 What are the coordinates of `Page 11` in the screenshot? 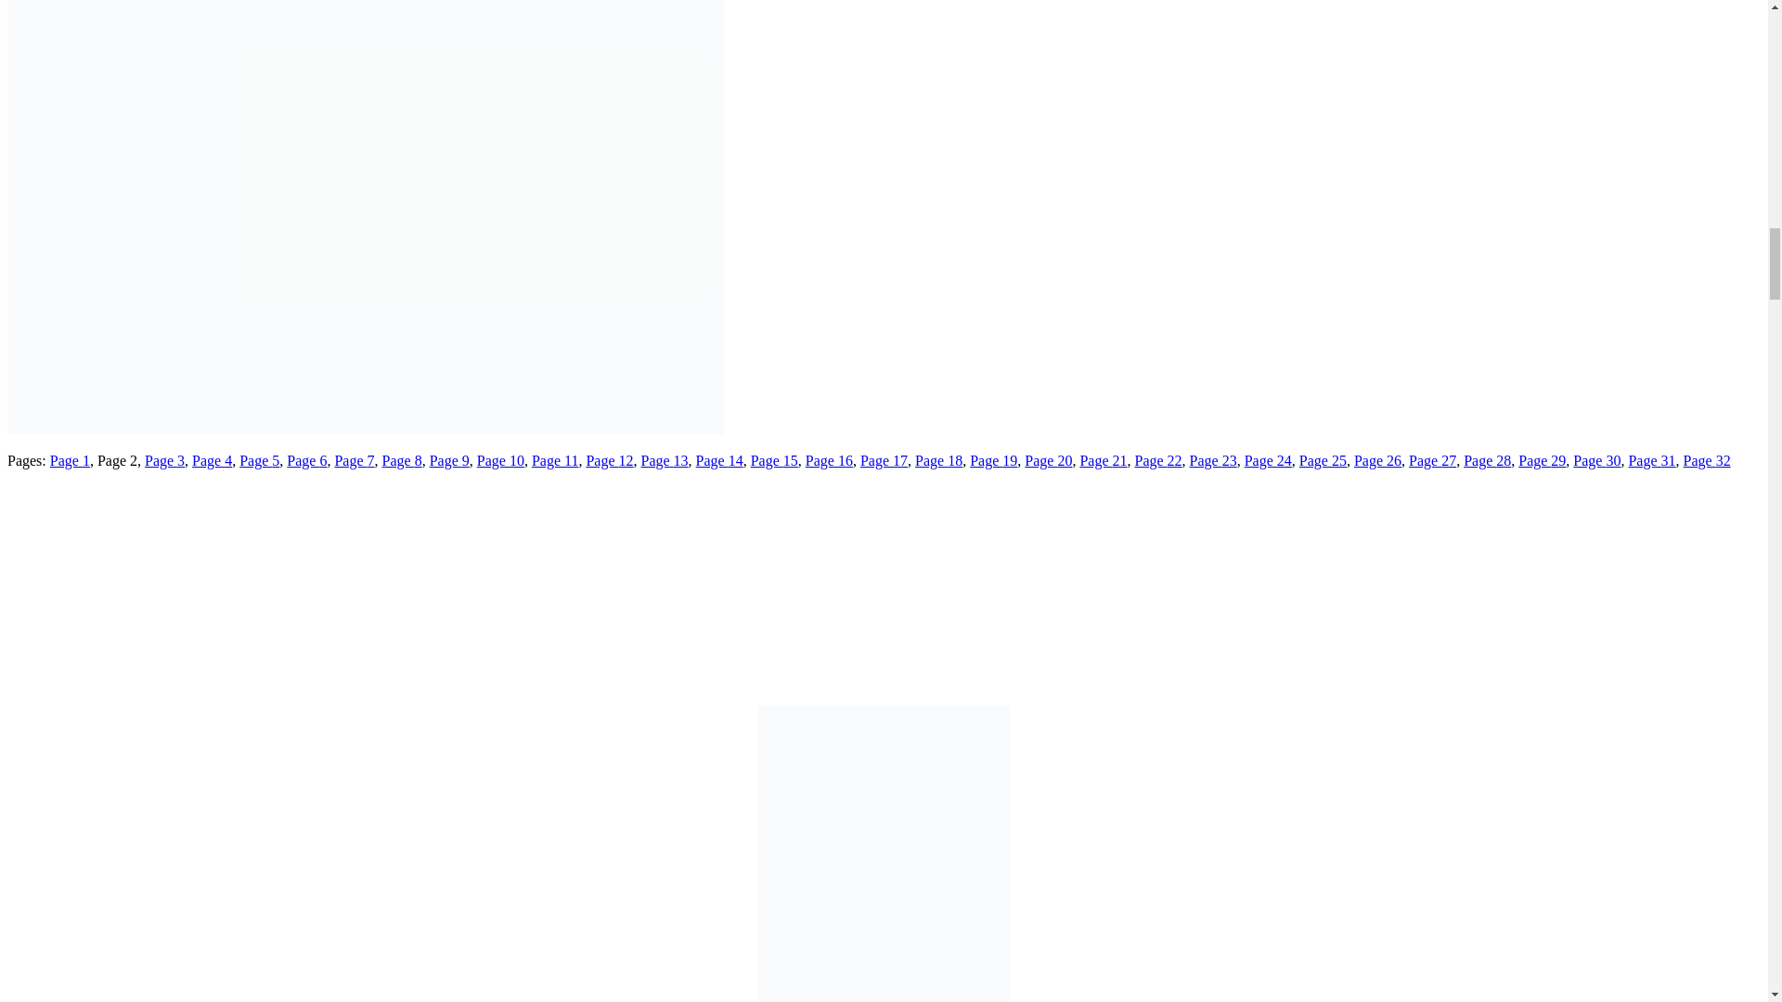 It's located at (555, 460).